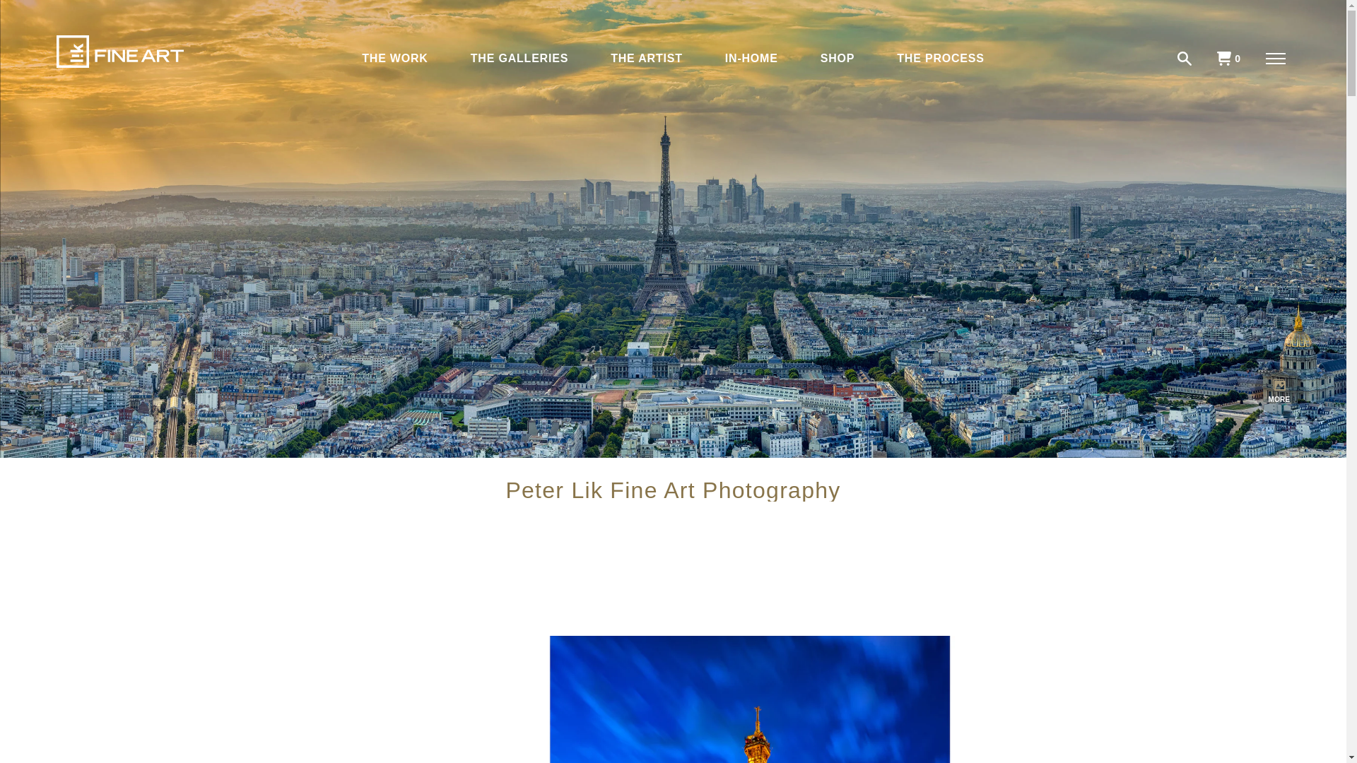 The image size is (1357, 763). Describe the element at coordinates (519, 58) in the screenshot. I see `THE GALLERIES` at that location.